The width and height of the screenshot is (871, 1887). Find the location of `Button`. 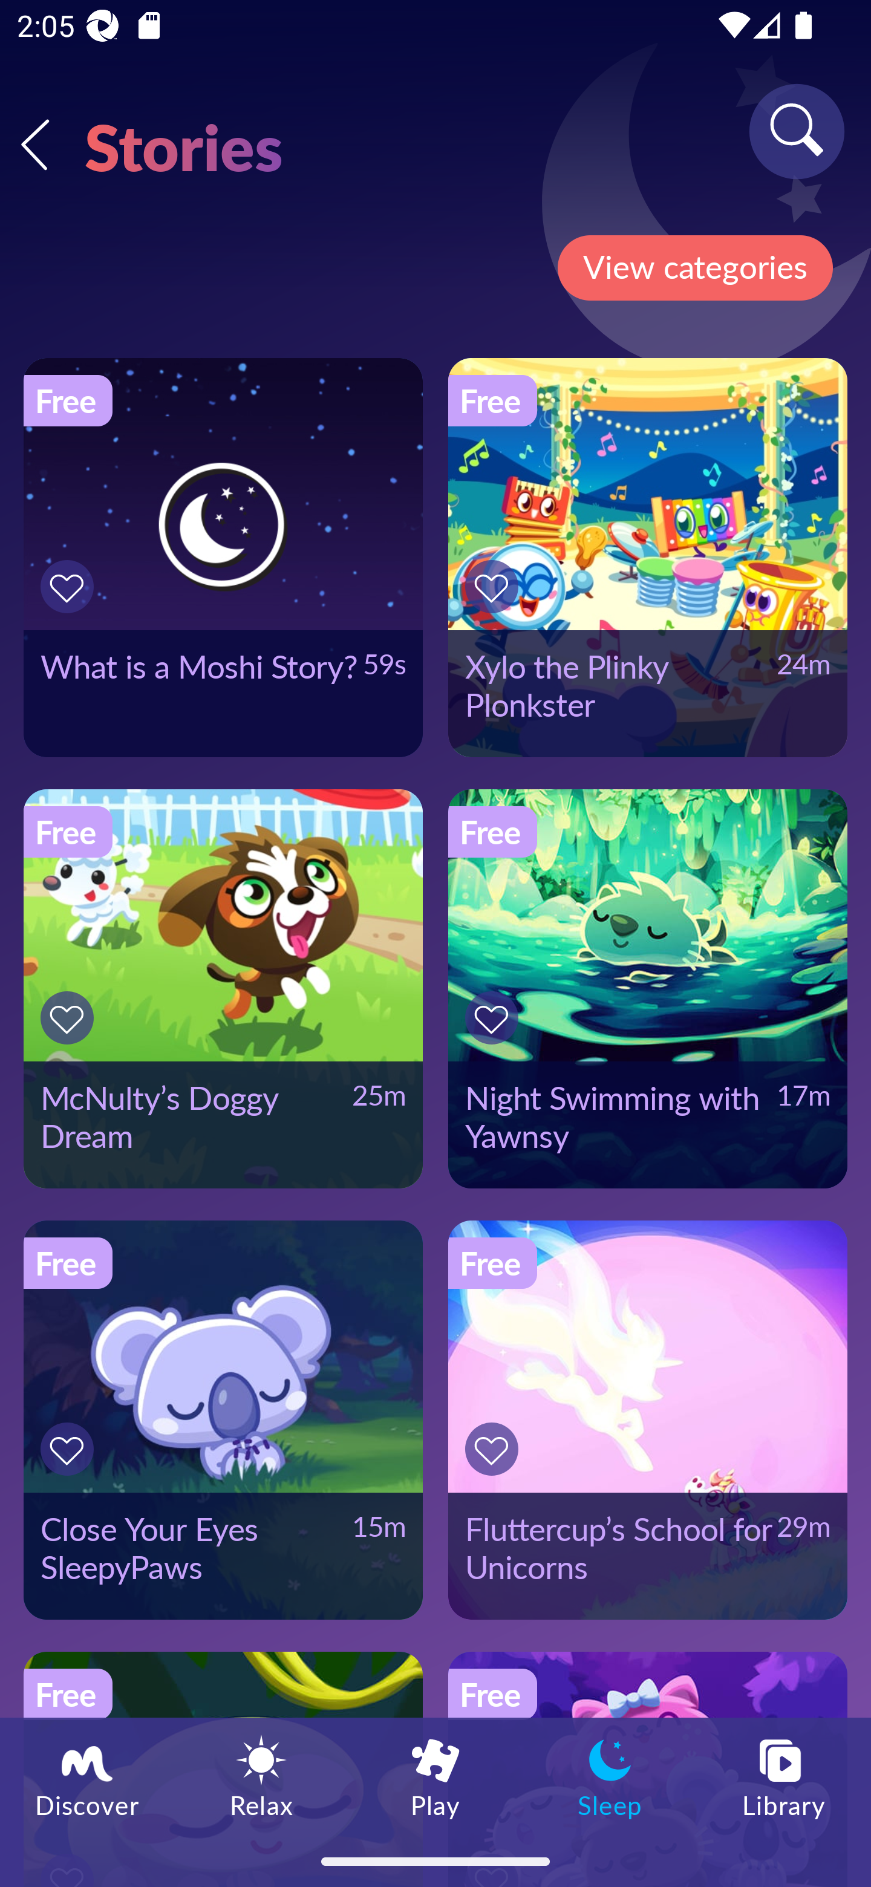

Button is located at coordinates (70, 1017).